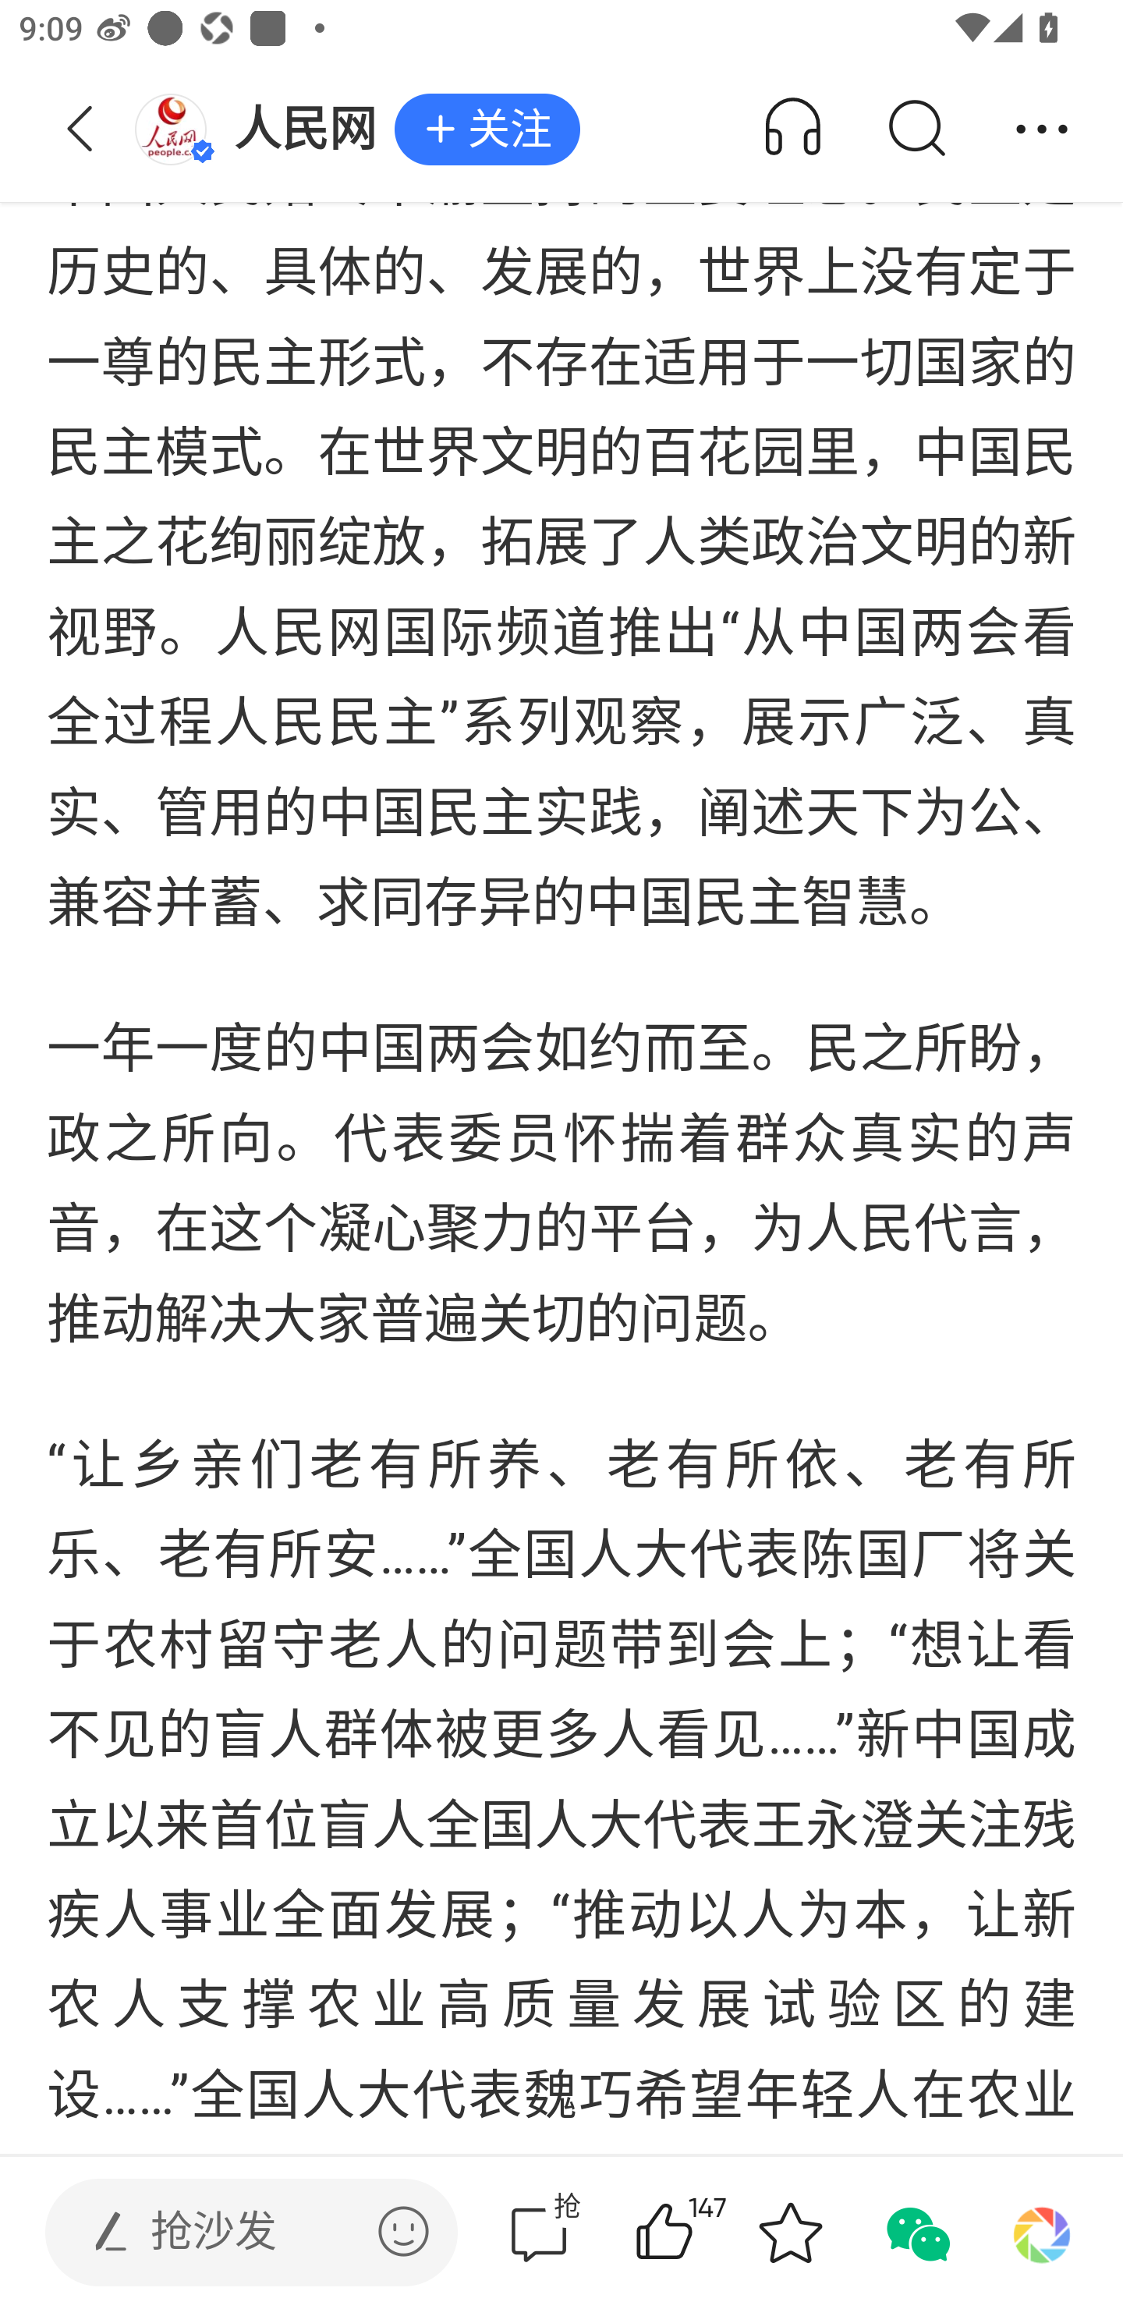 The height and width of the screenshot is (2309, 1123). Describe the element at coordinates (403, 2231) in the screenshot. I see `` at that location.